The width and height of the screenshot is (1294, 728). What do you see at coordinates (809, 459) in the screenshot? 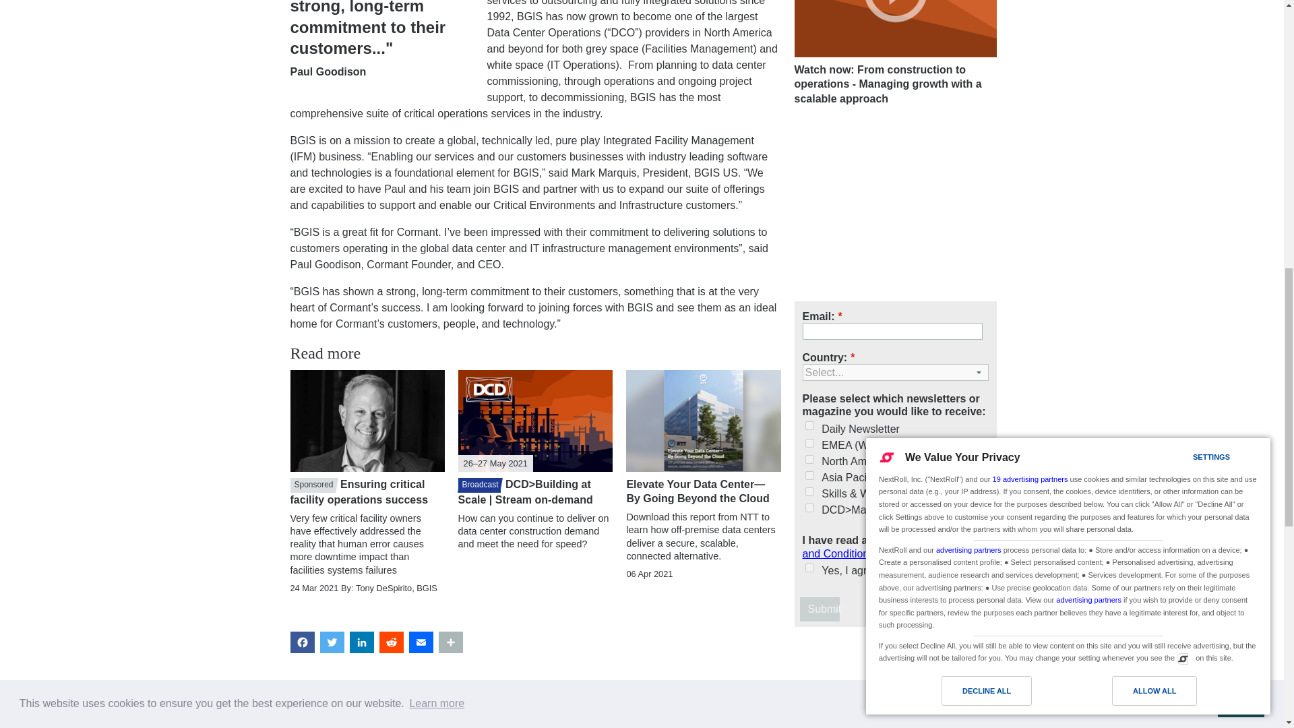
I see `Weekly North American newsletter` at bounding box center [809, 459].